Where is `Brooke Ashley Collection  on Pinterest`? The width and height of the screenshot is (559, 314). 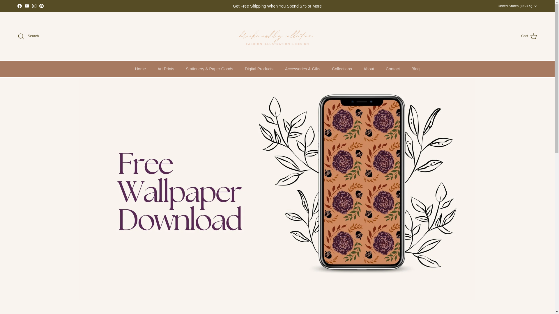
Brooke Ashley Collection  on Pinterest is located at coordinates (41, 6).